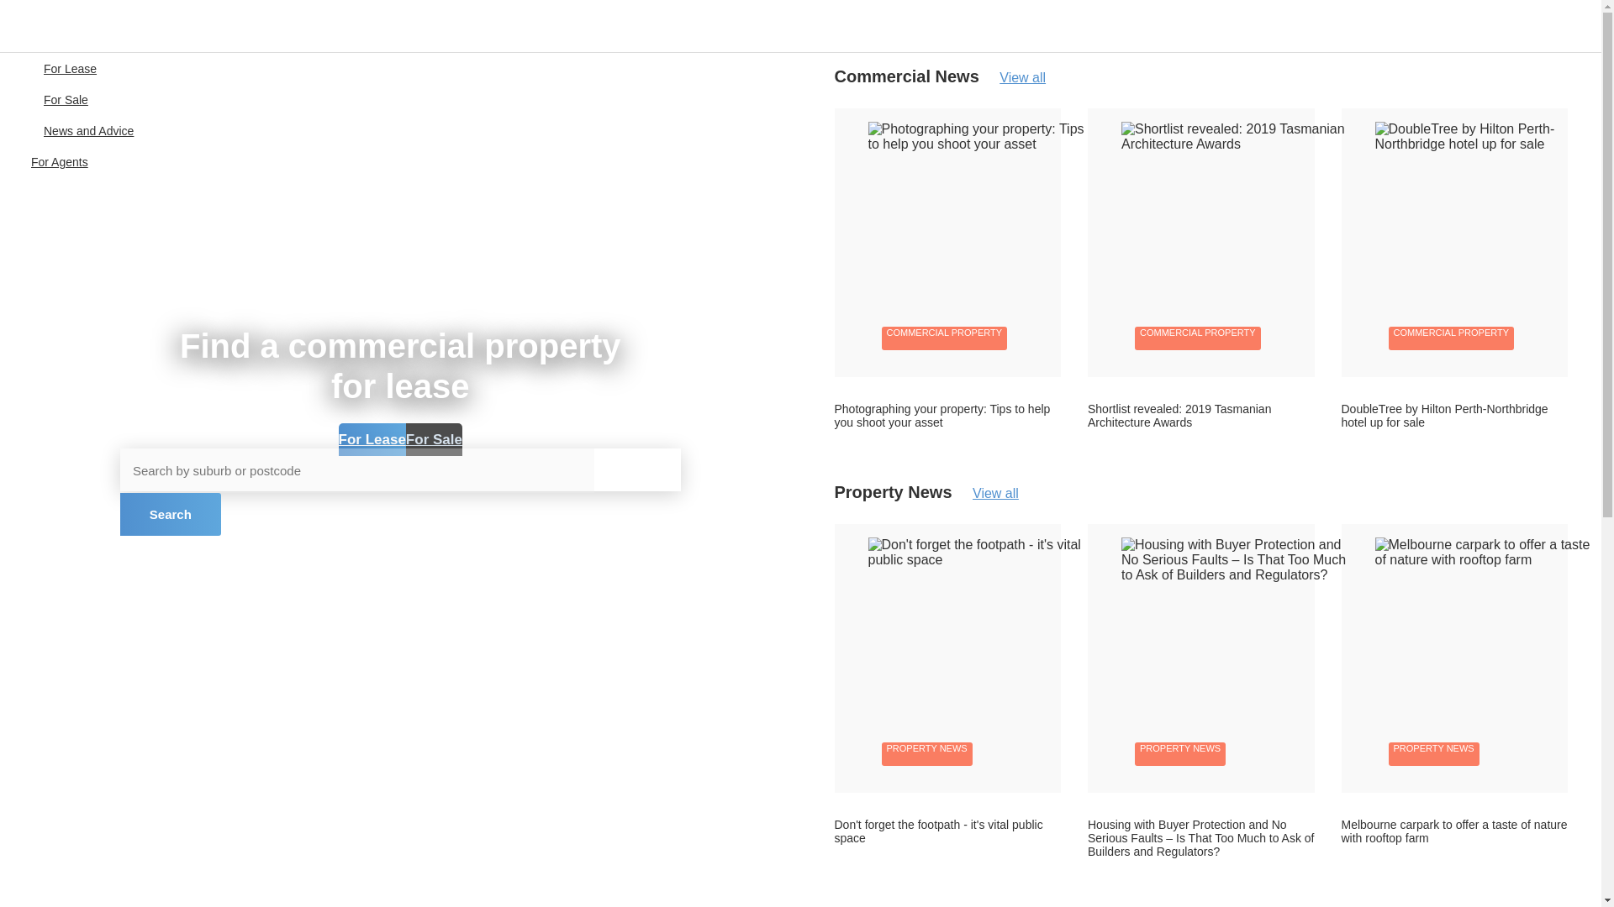 This screenshot has width=1614, height=907. What do you see at coordinates (76, 25) in the screenshot?
I see `Lease.com.au` at bounding box center [76, 25].